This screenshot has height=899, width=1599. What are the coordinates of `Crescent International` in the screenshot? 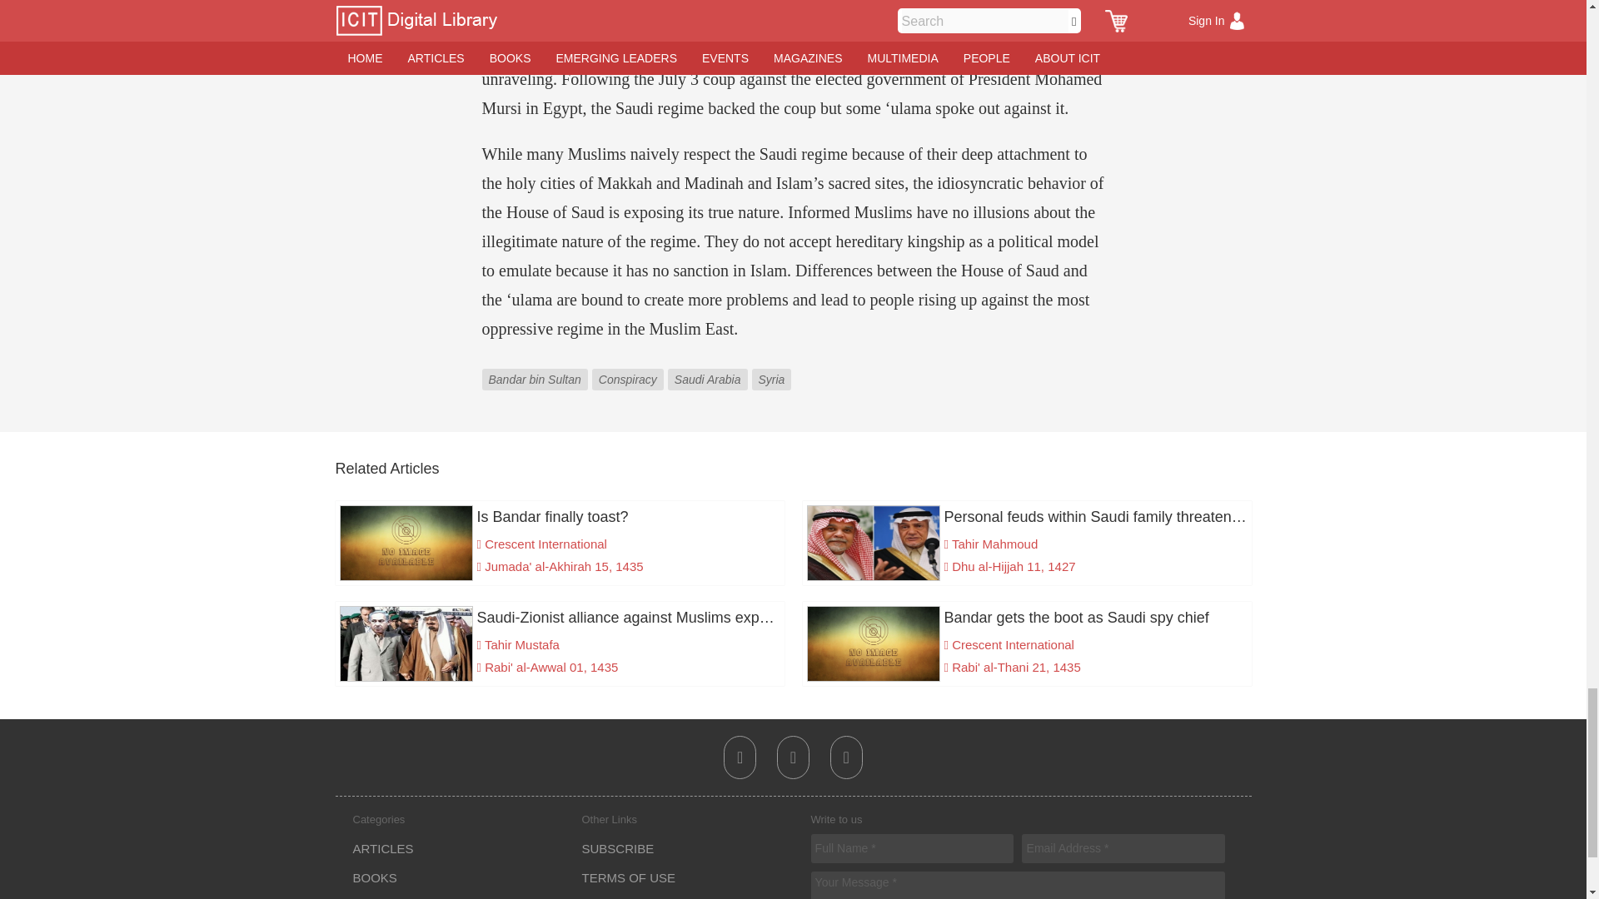 It's located at (545, 544).